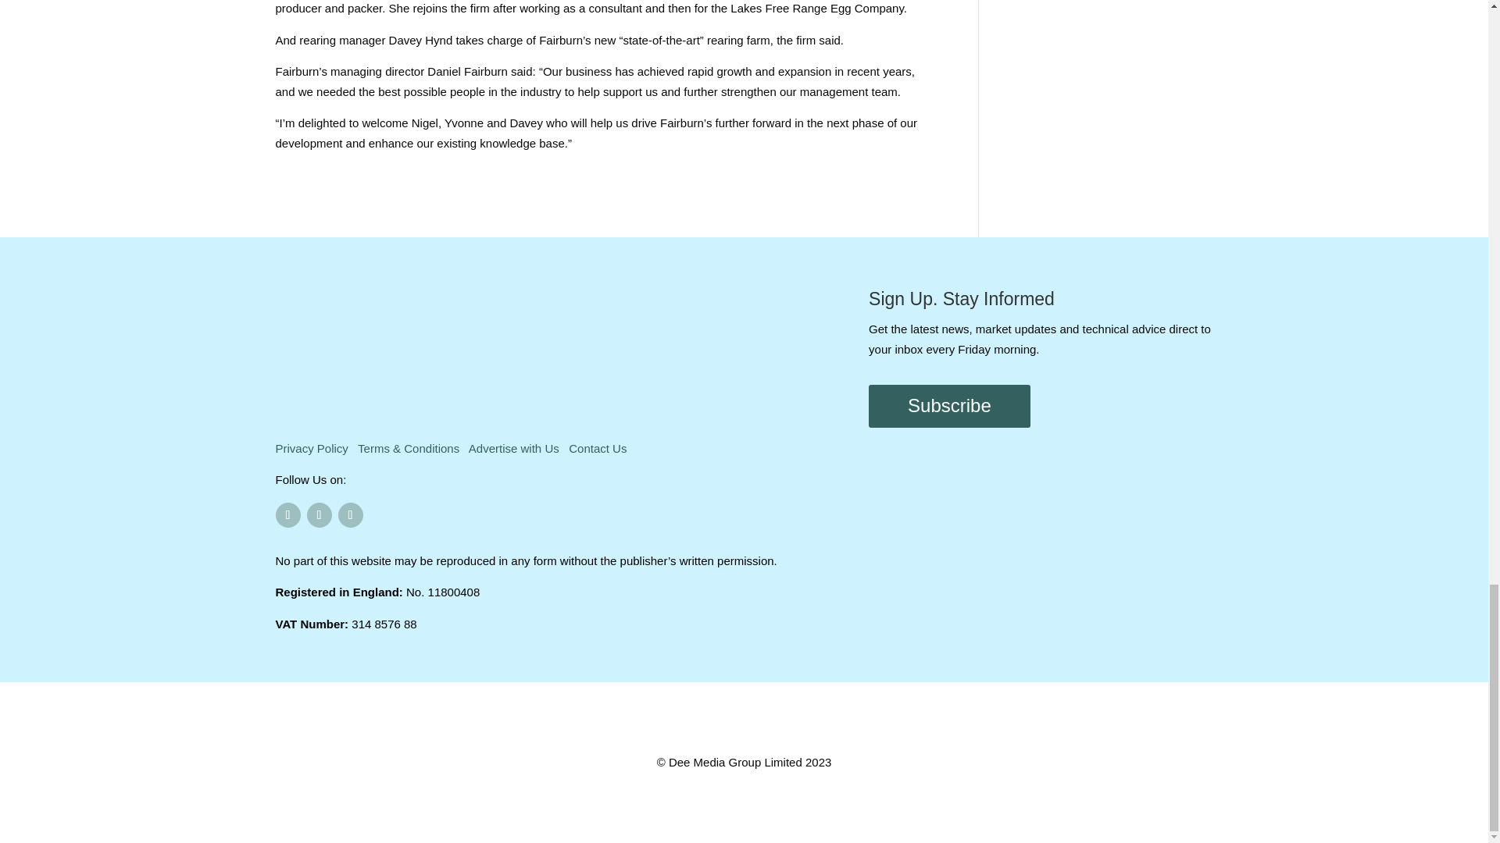  What do you see at coordinates (311, 448) in the screenshot?
I see `Privacy Policy` at bounding box center [311, 448].